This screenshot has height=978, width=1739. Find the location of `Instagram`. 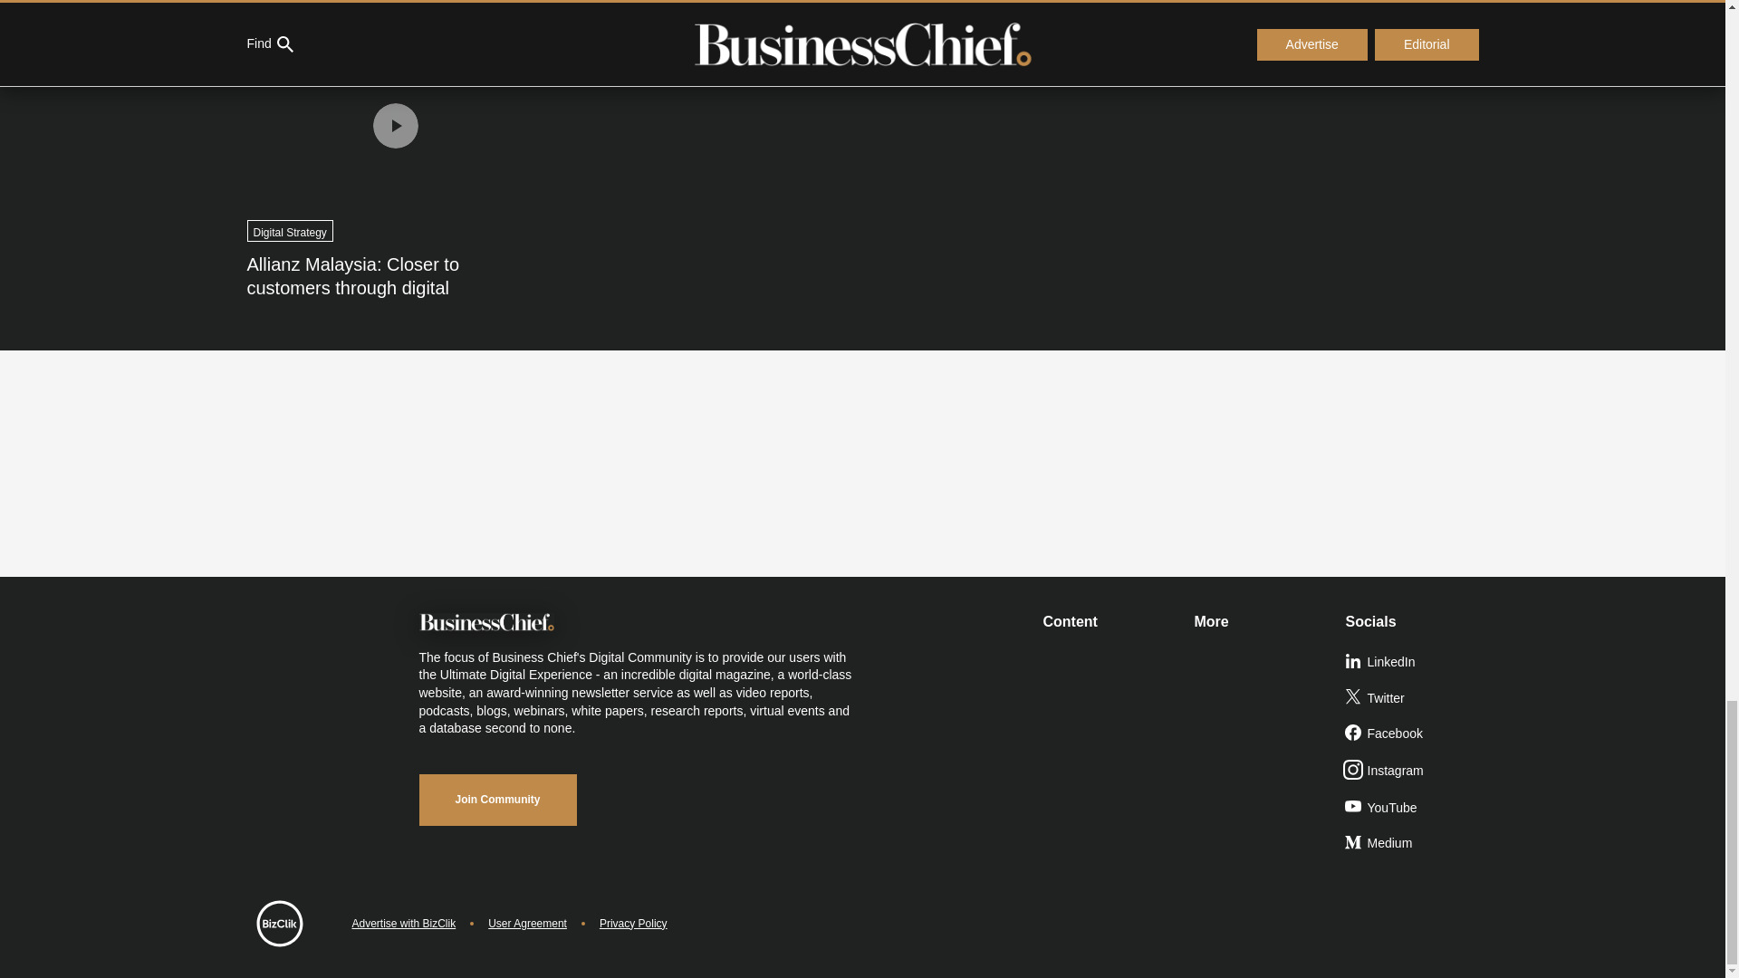

Instagram is located at coordinates (1413, 771).